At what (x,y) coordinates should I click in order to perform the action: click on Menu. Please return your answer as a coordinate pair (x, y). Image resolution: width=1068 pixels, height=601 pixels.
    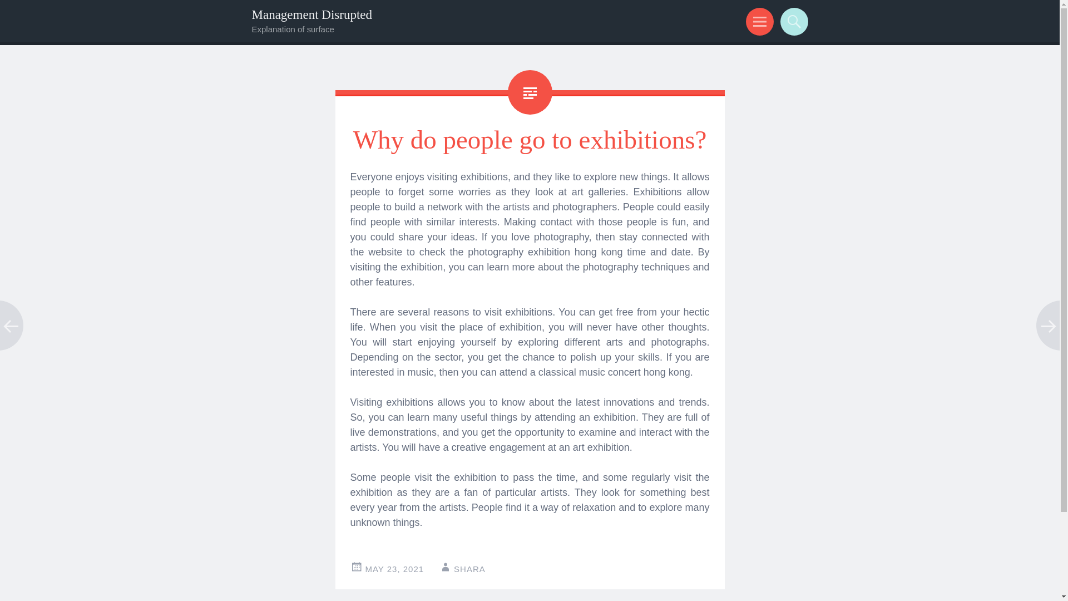
    Looking at the image, I should click on (758, 21).